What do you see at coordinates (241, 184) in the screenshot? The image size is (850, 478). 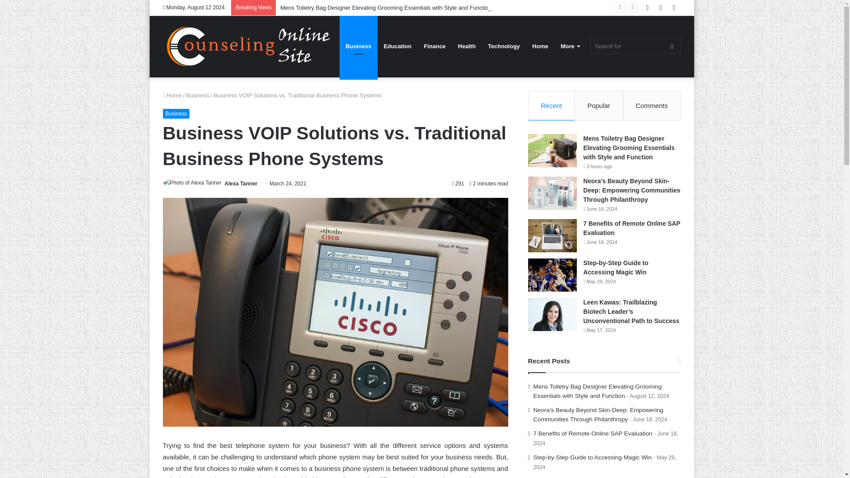 I see `Alexa Tanner` at bounding box center [241, 184].